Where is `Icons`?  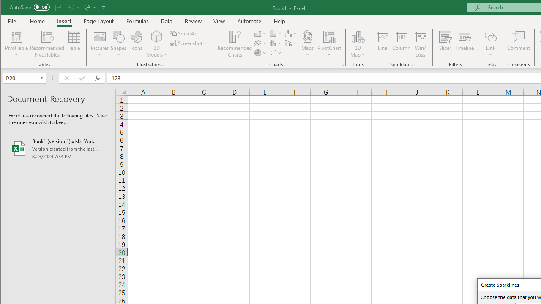
Icons is located at coordinates (137, 44).